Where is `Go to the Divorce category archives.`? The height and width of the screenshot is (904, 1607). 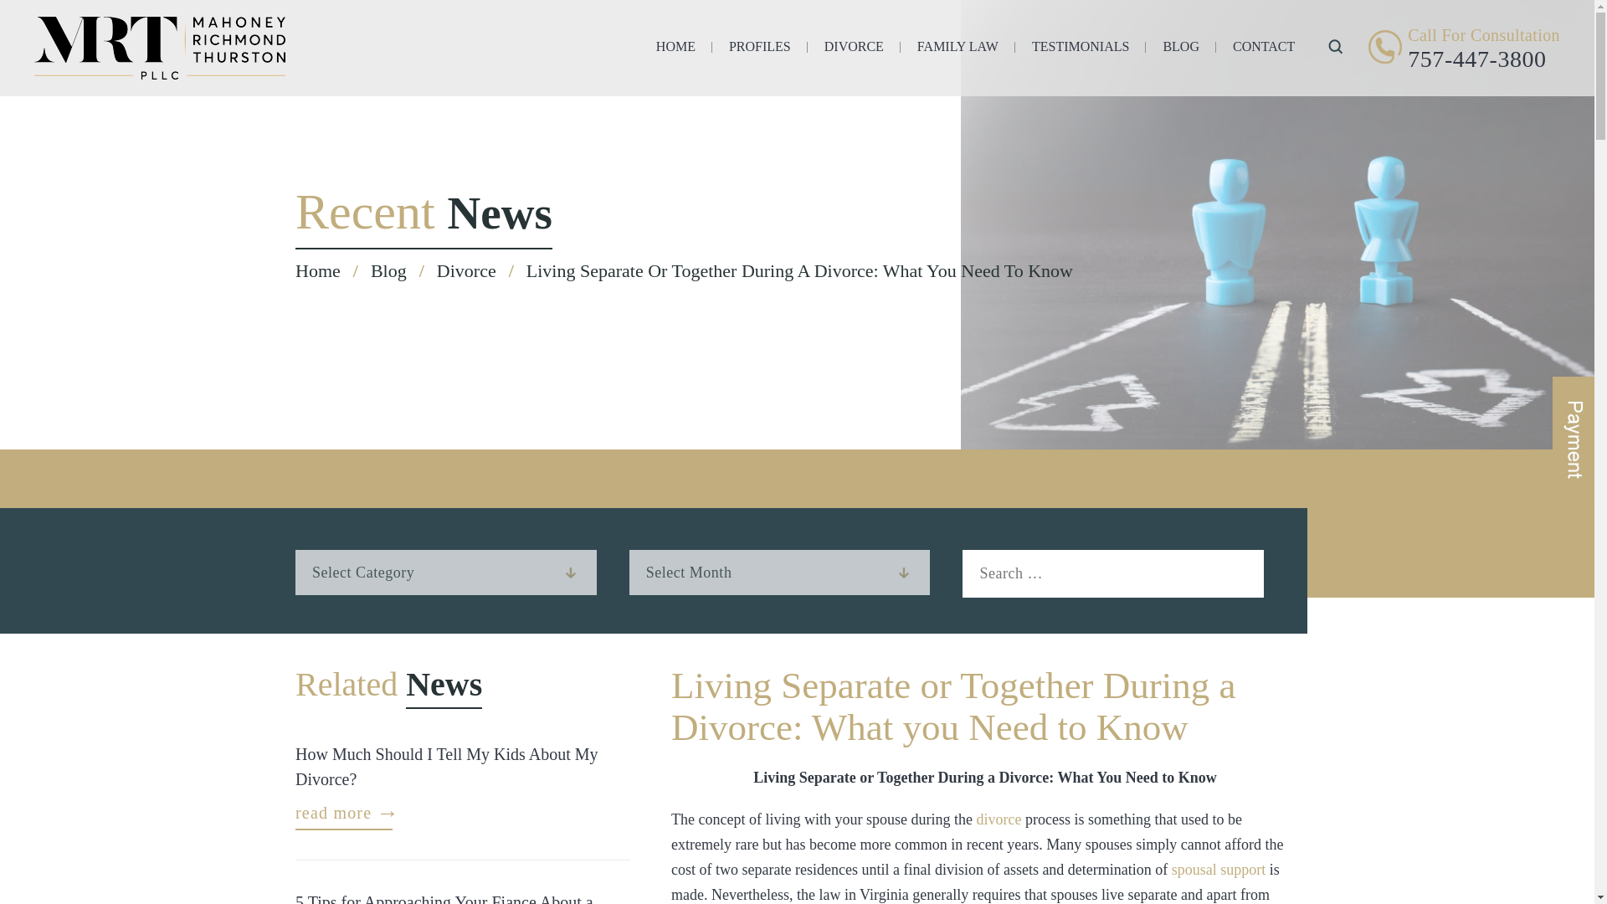
Go to the Divorce category archives. is located at coordinates (467, 270).